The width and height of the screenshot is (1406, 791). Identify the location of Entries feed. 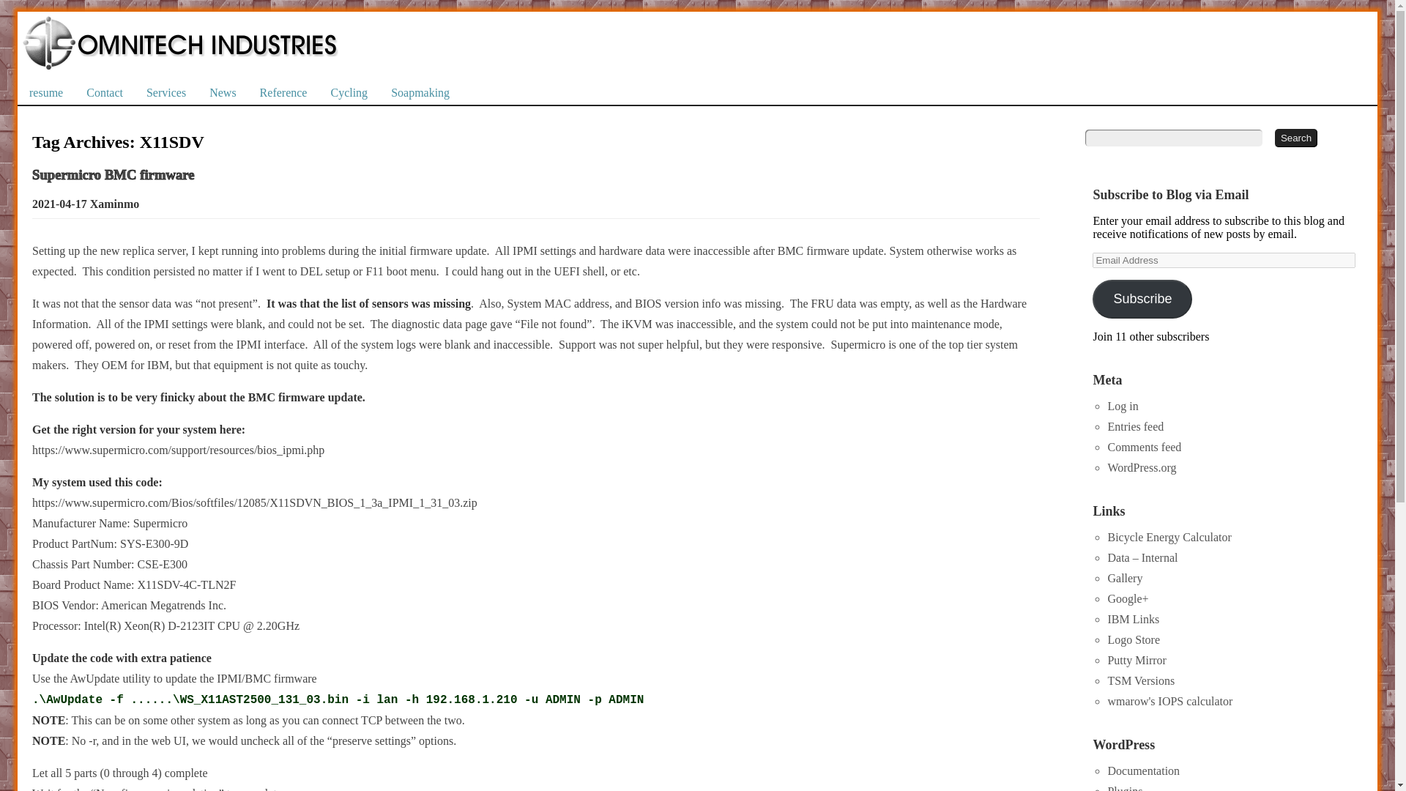
(1135, 426).